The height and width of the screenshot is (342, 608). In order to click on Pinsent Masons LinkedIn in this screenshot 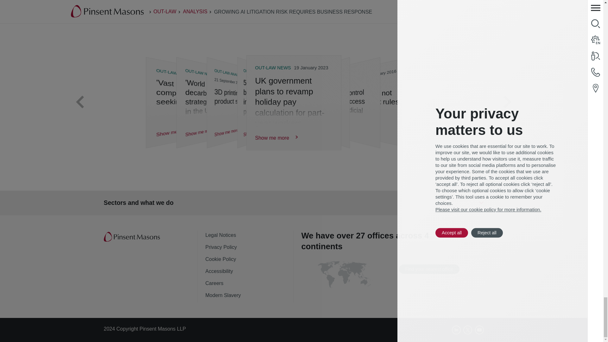, I will do `click(456, 330)`.